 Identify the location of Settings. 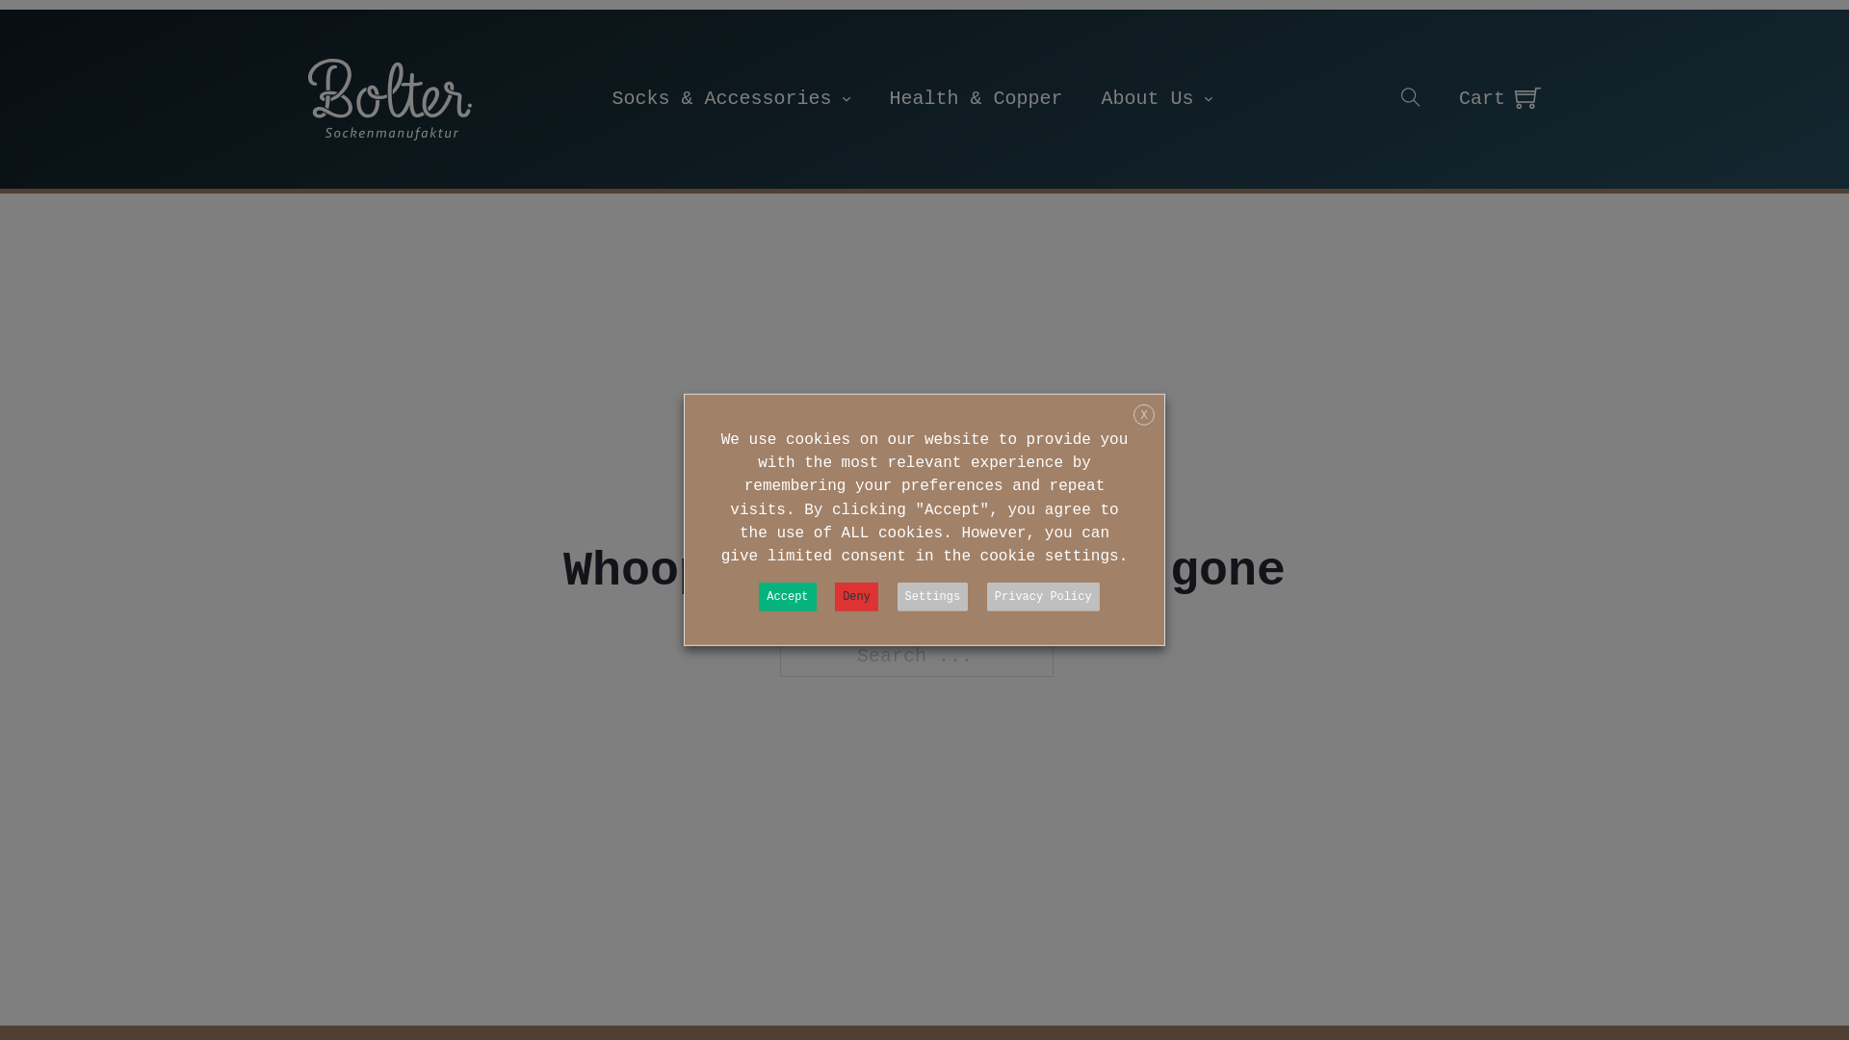
(933, 597).